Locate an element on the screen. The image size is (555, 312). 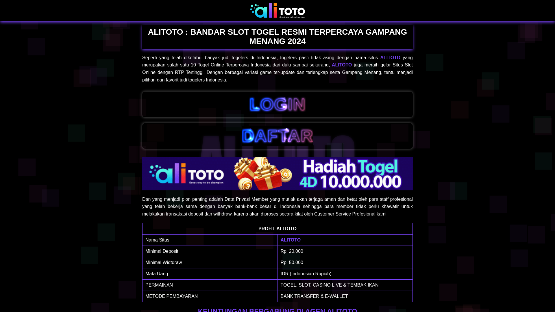
DAFTAR is located at coordinates (277, 136).